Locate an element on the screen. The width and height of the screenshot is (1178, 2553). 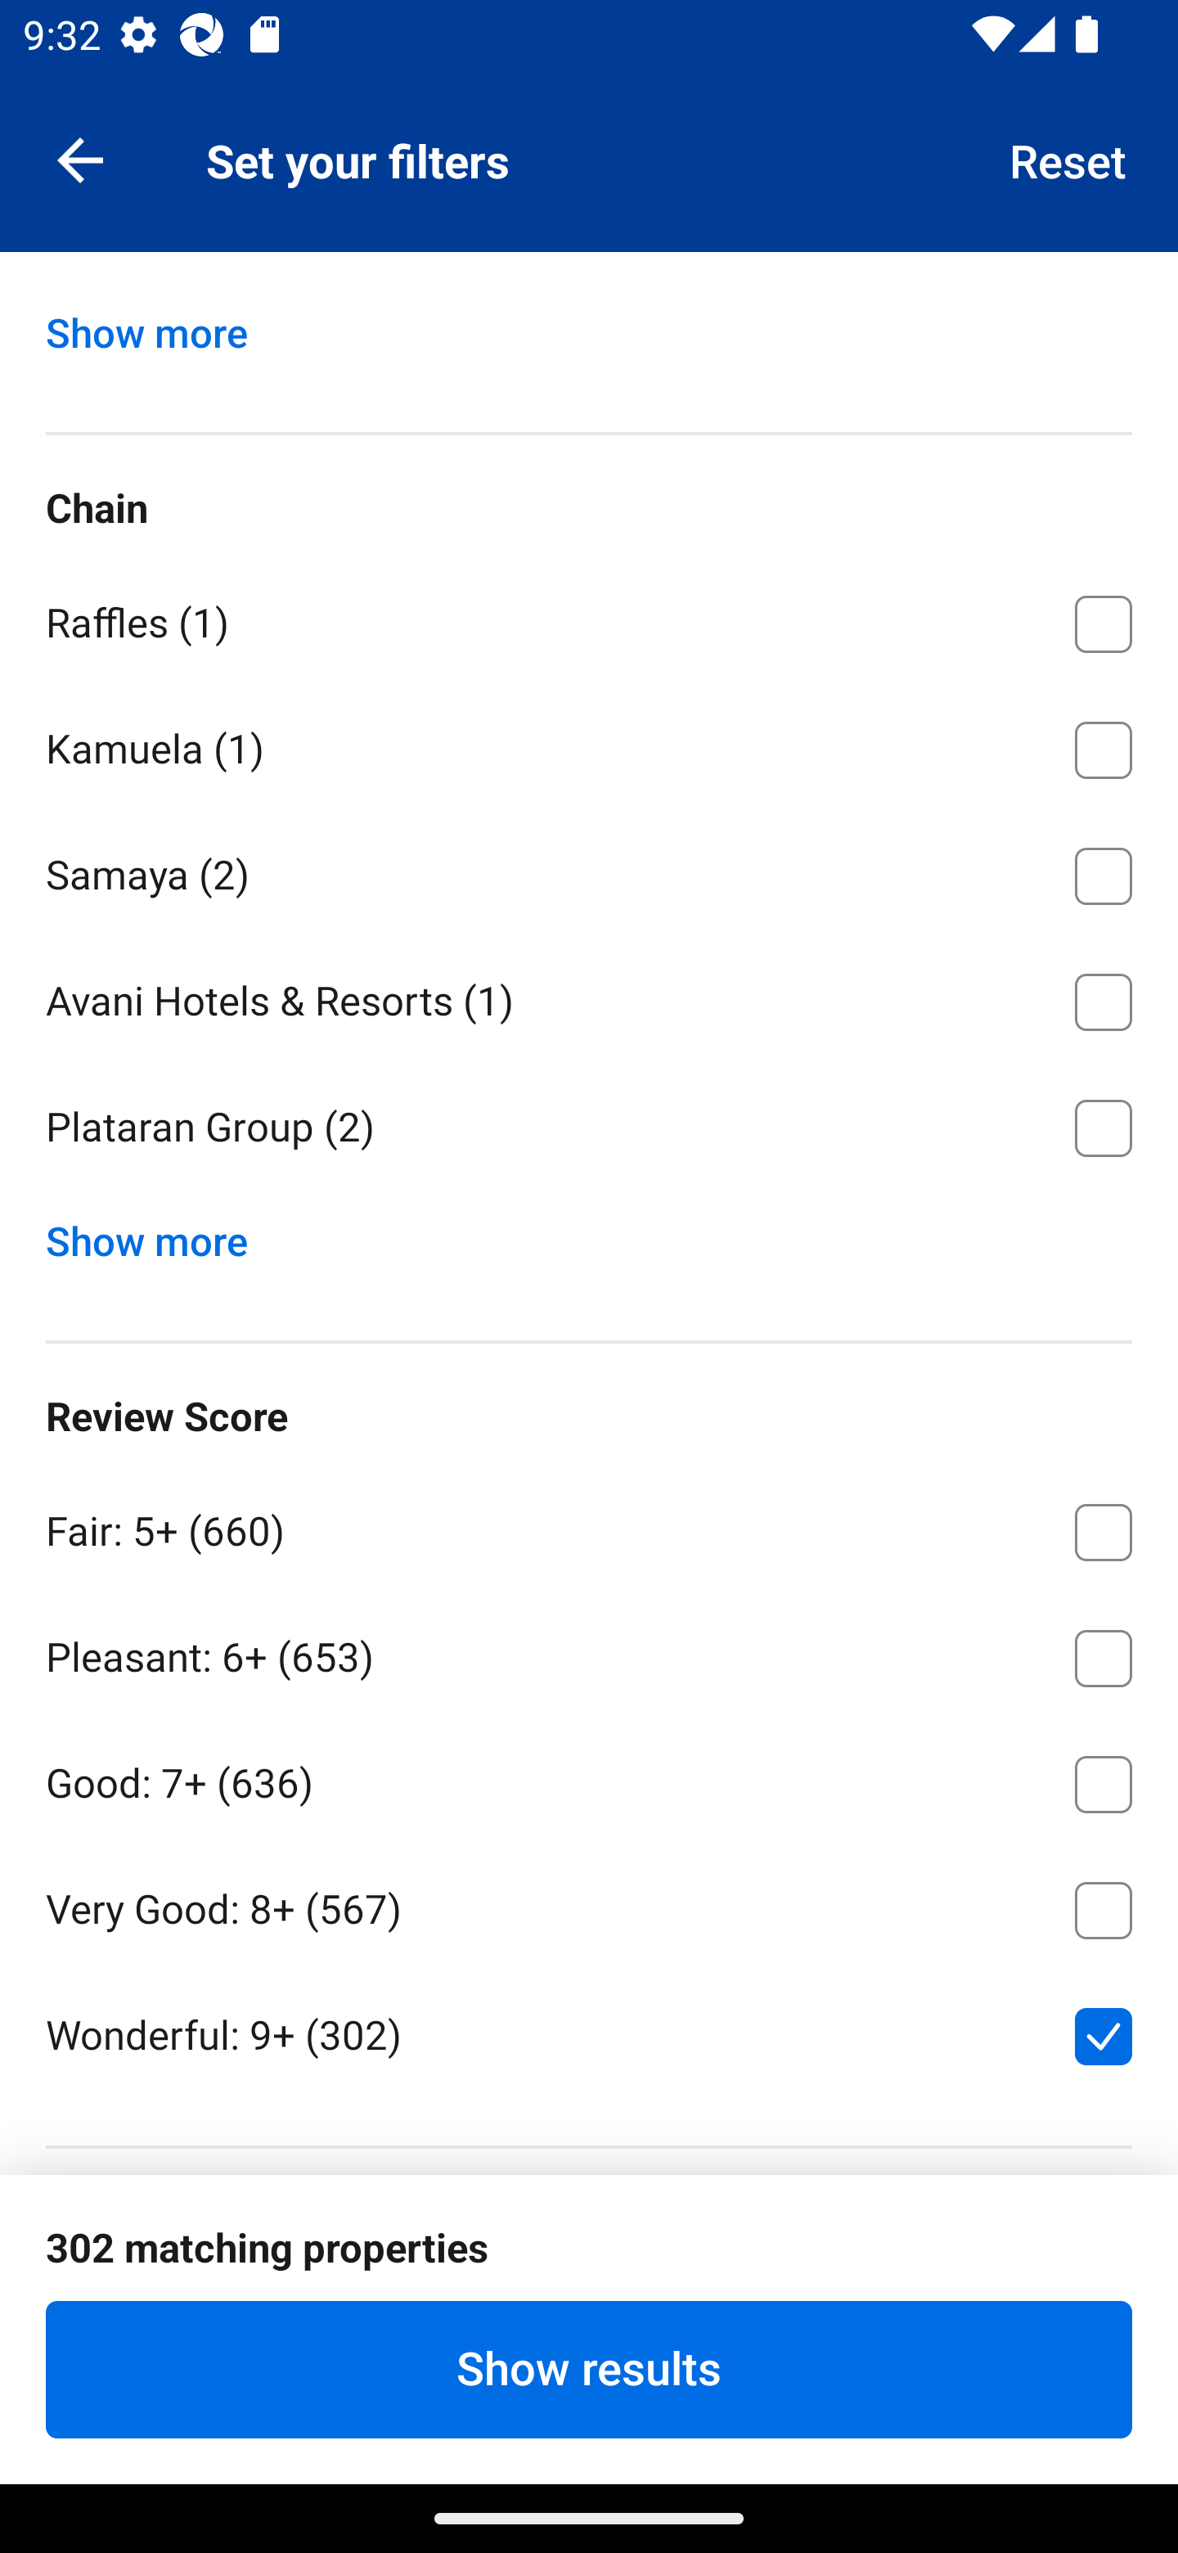
Fair: 5+ ⁦(660) is located at coordinates (589, 1526).